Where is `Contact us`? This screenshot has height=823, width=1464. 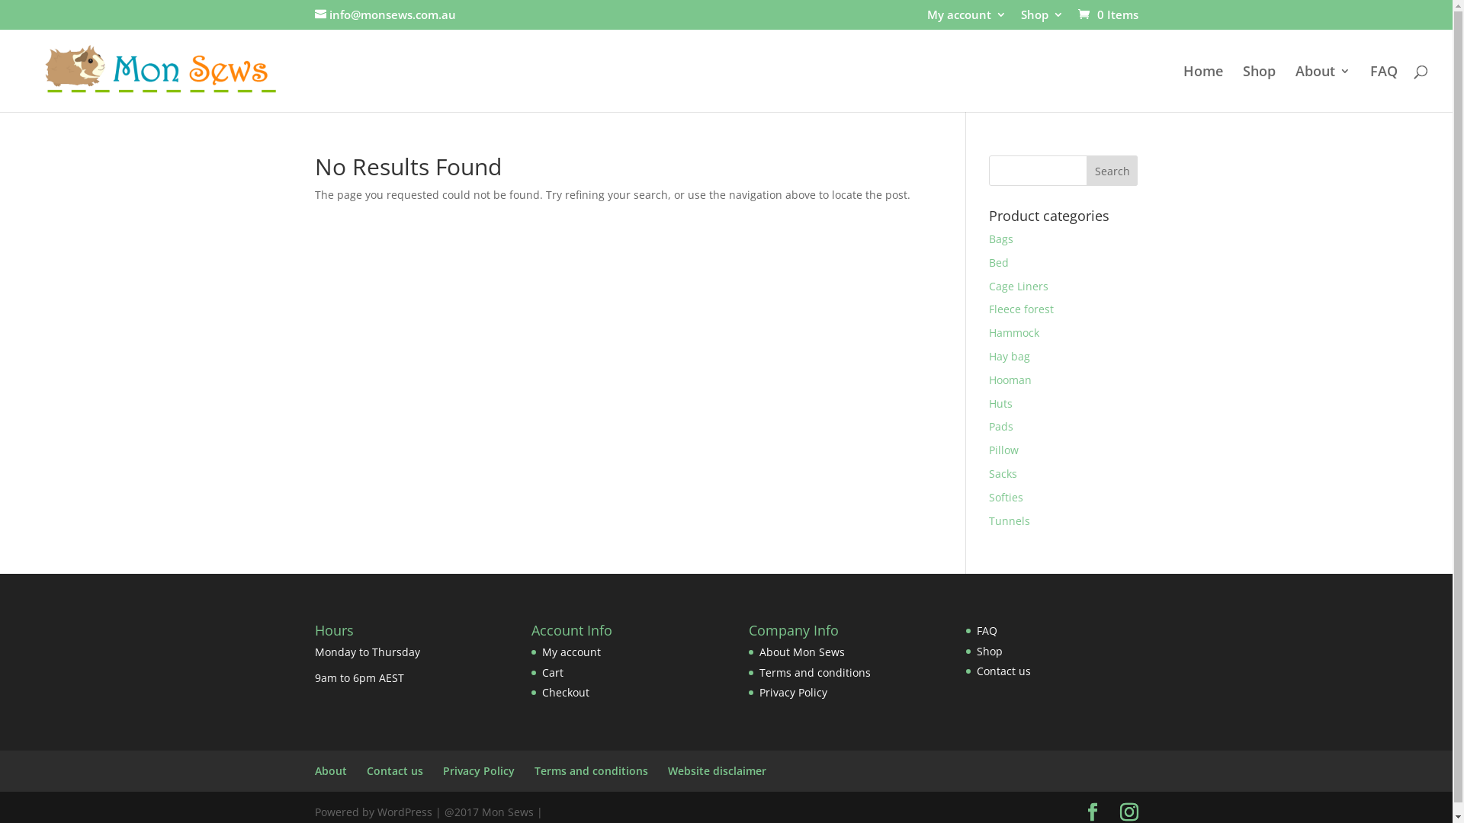 Contact us is located at coordinates (1003, 671).